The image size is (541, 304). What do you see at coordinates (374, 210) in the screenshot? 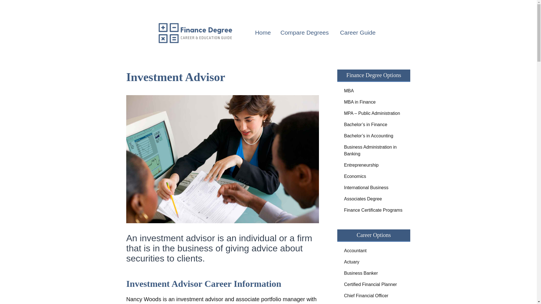
I see `Finance Certificate Programs` at bounding box center [374, 210].